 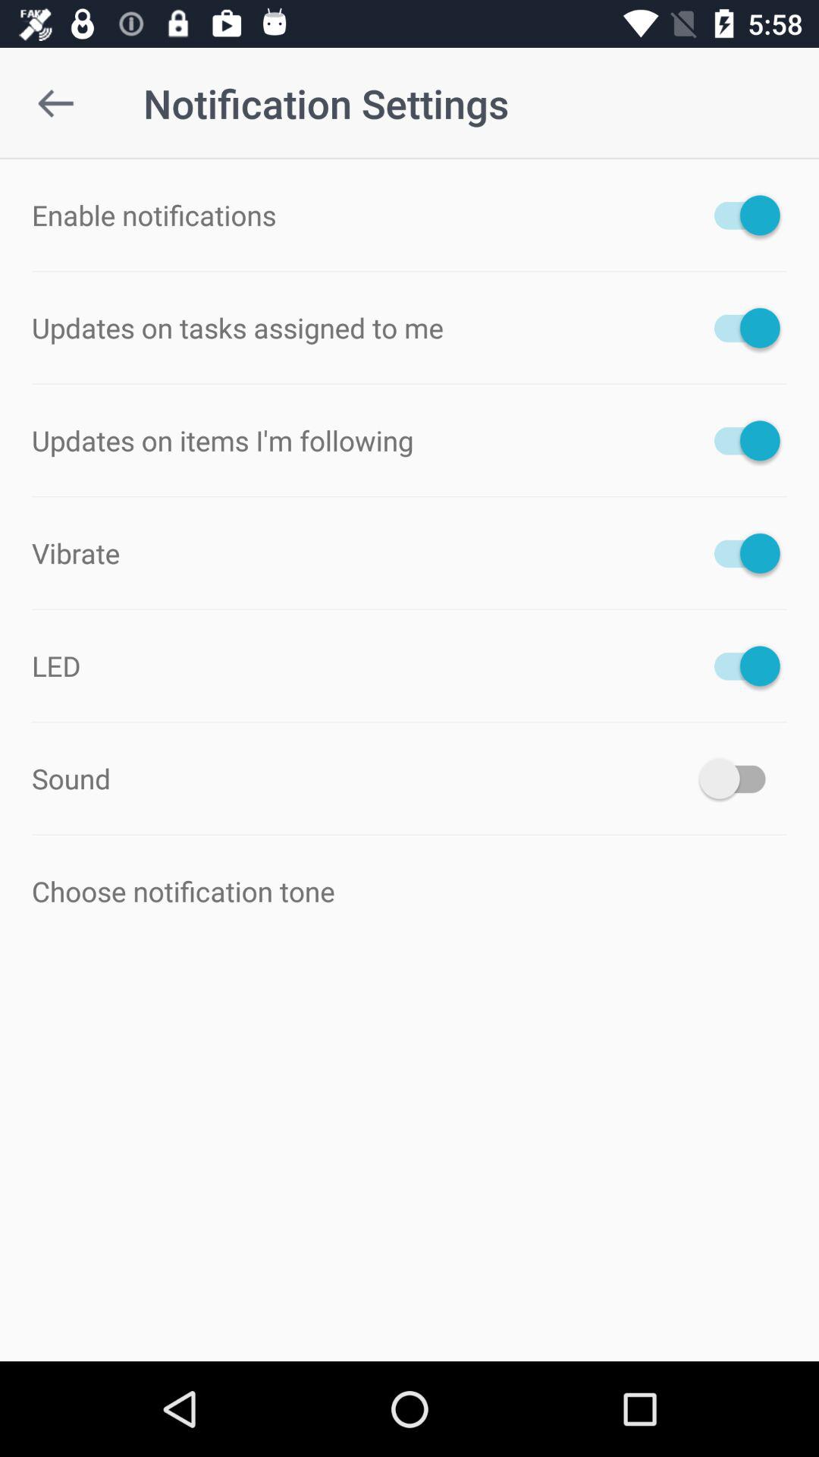 What do you see at coordinates (740, 328) in the screenshot?
I see `go to no` at bounding box center [740, 328].